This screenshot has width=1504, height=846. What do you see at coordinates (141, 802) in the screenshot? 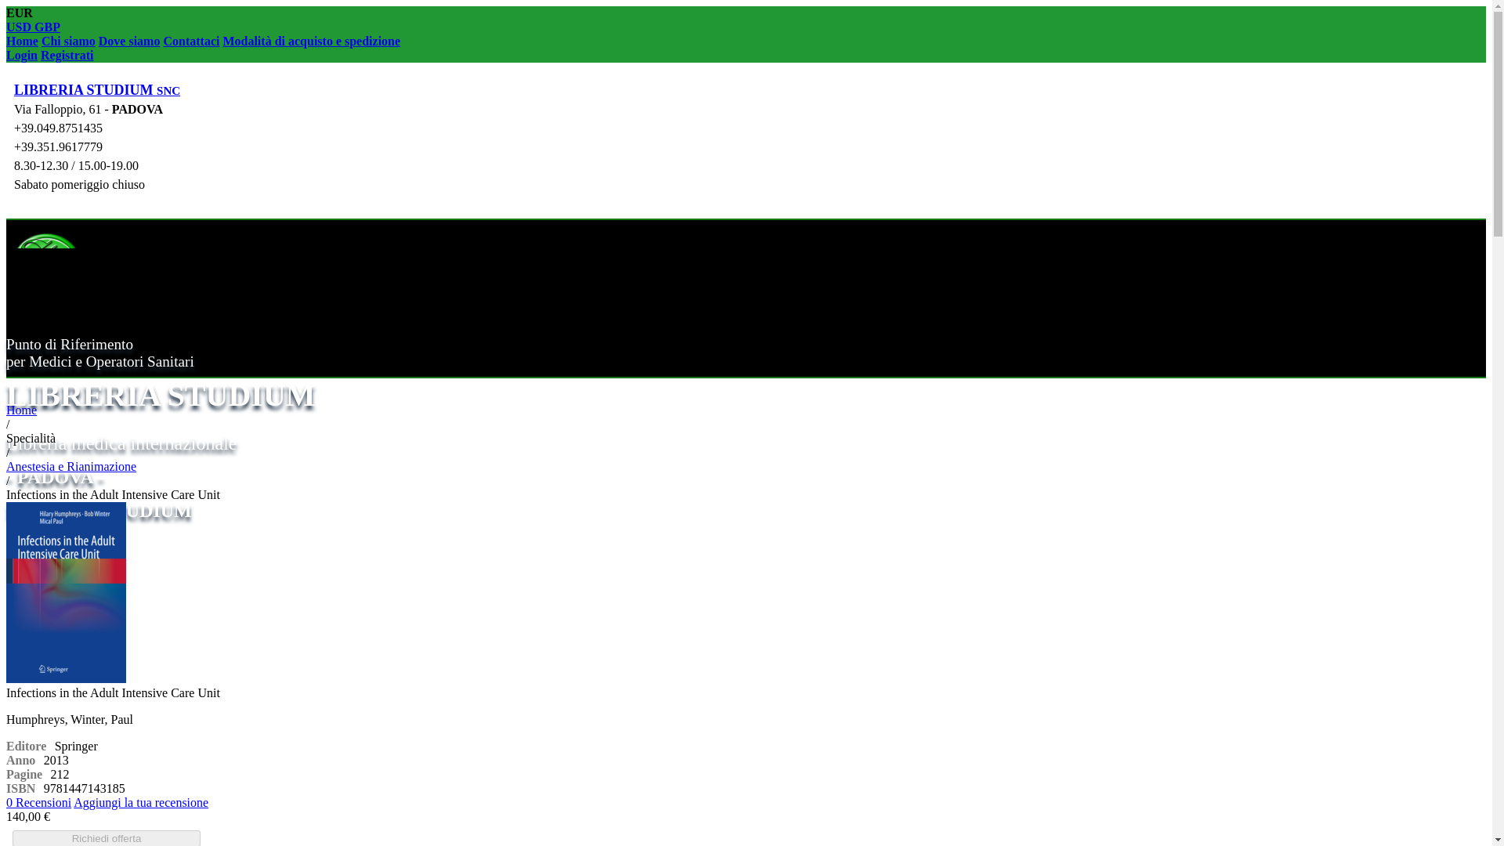
I see `Aggiungi la tua recensione` at bounding box center [141, 802].